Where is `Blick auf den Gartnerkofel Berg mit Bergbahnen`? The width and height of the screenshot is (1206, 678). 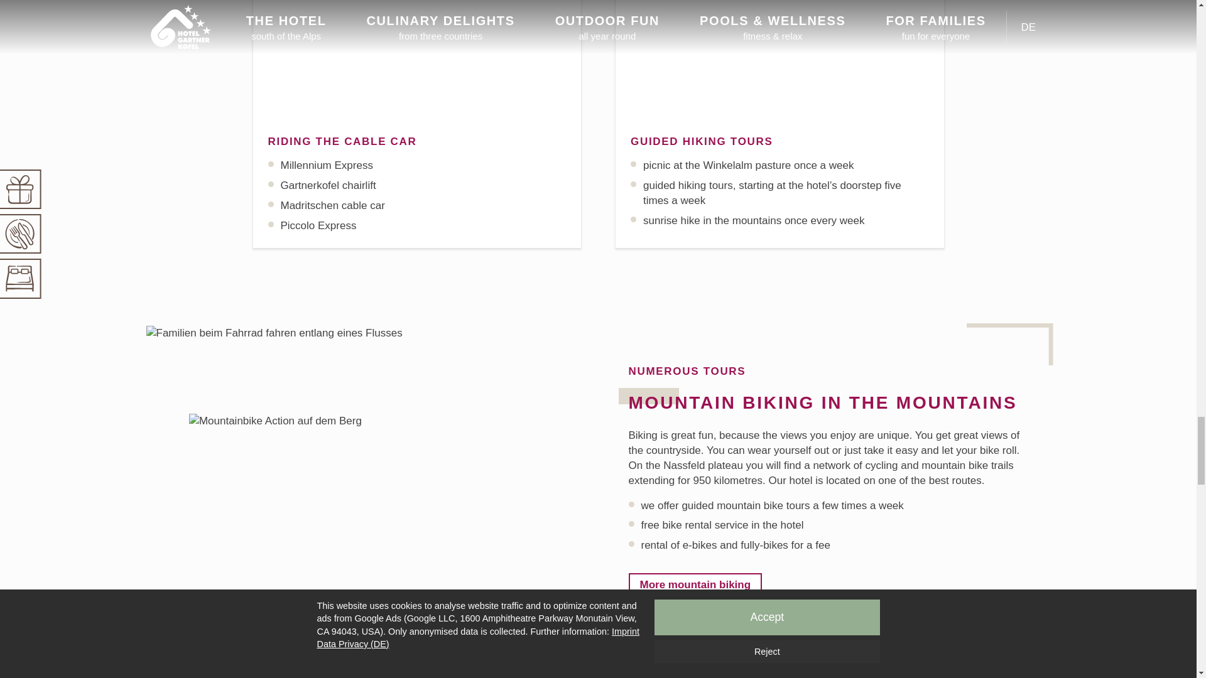
Blick auf den Gartnerkofel Berg mit Bergbahnen is located at coordinates (416, 60).